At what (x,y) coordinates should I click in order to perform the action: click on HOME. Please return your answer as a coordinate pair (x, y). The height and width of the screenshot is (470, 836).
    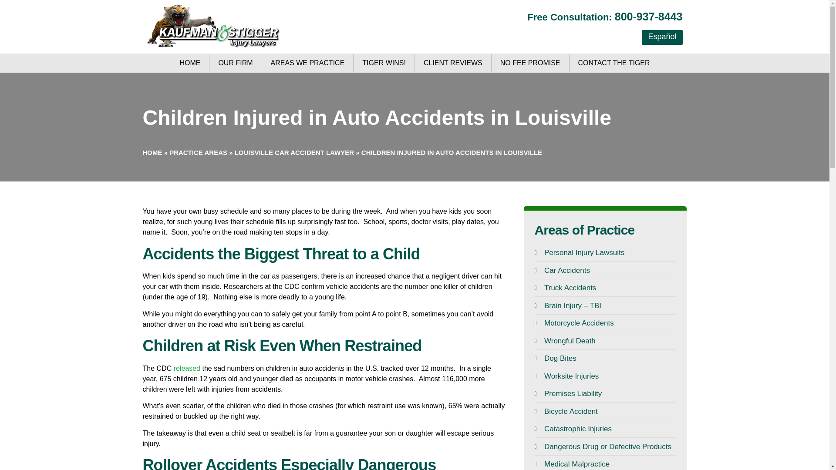
    Looking at the image, I should click on (190, 63).